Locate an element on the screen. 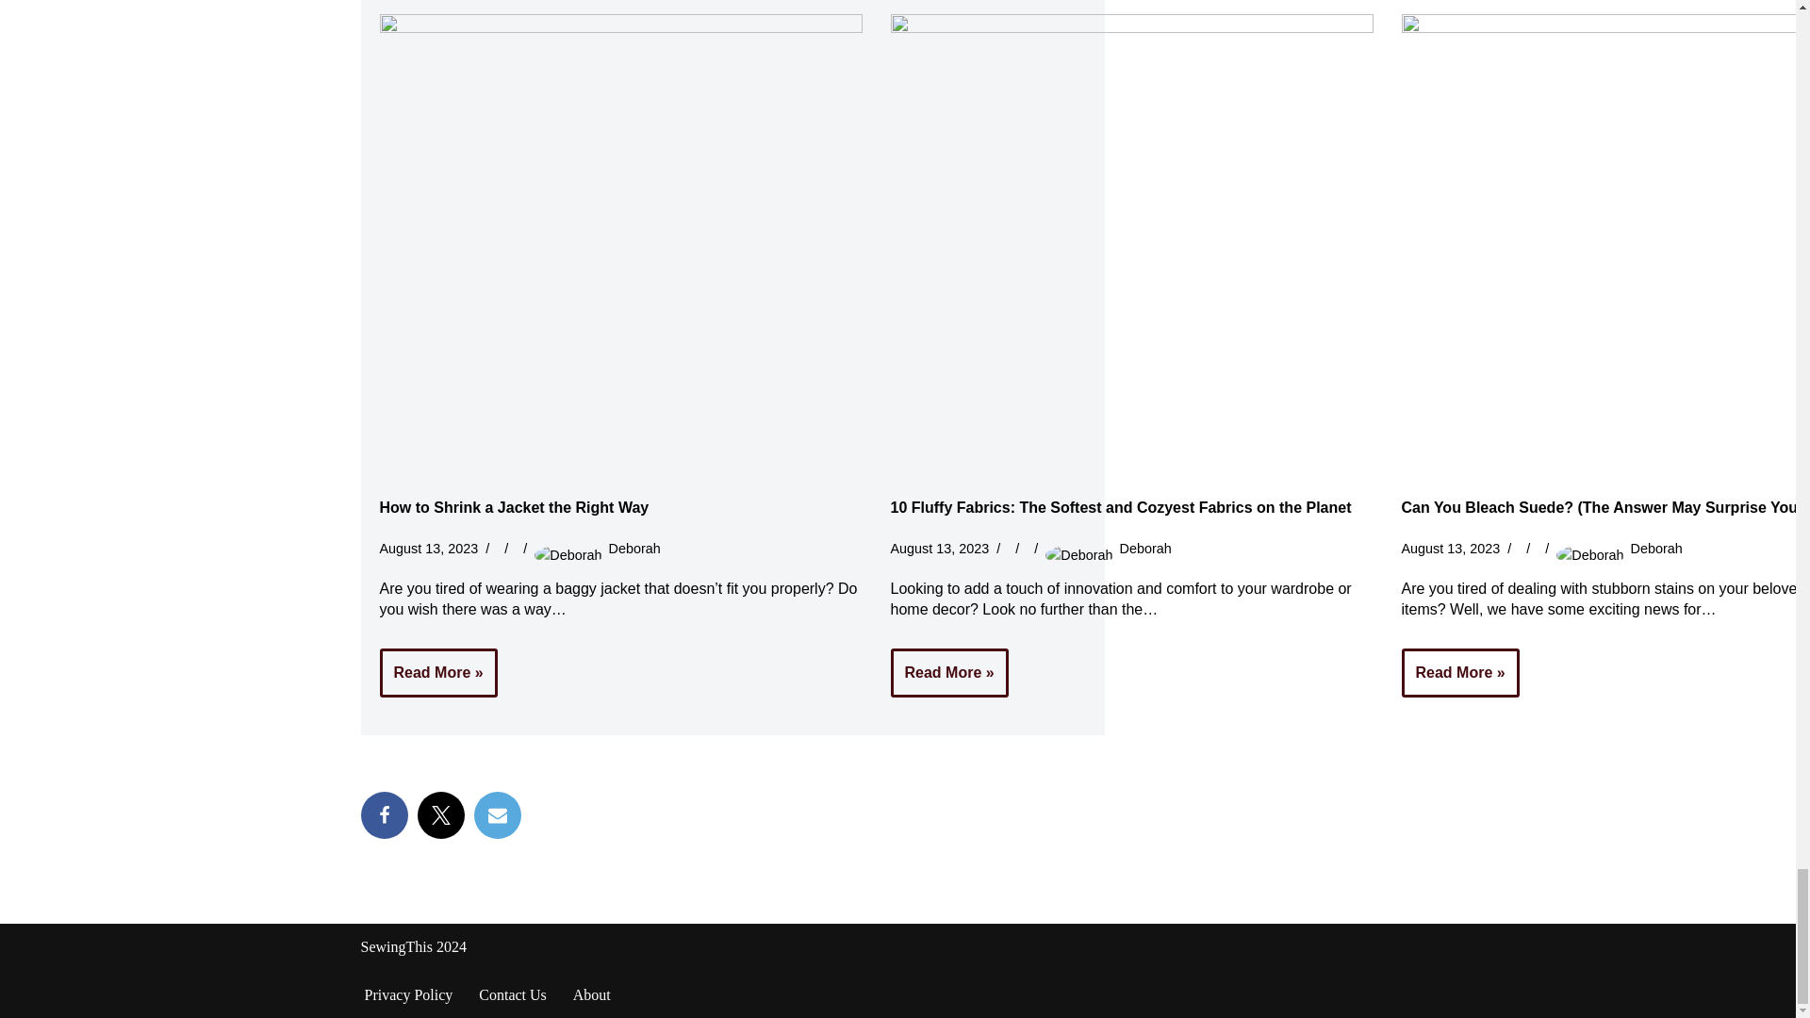 This screenshot has width=1810, height=1018. Posts by Deborah is located at coordinates (1145, 548).